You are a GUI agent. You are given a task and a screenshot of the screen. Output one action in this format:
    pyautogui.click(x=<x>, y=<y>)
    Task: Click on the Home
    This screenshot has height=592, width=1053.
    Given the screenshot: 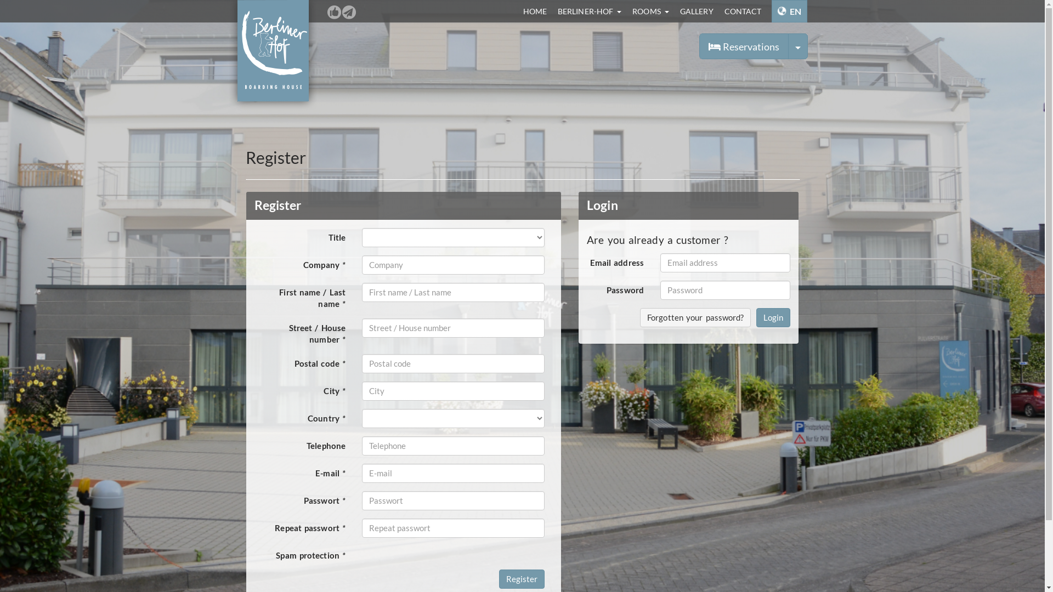 What is the action you would take?
    pyautogui.click(x=273, y=56)
    